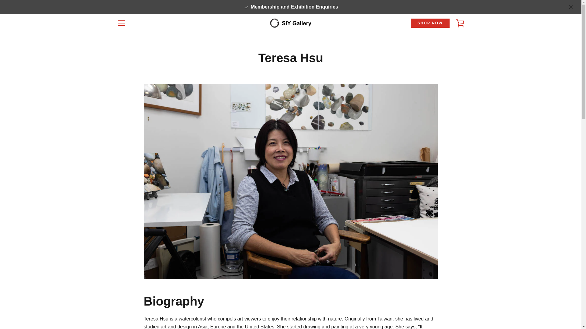 This screenshot has height=329, width=586. Describe the element at coordinates (361, 303) in the screenshot. I see `American Express` at that location.